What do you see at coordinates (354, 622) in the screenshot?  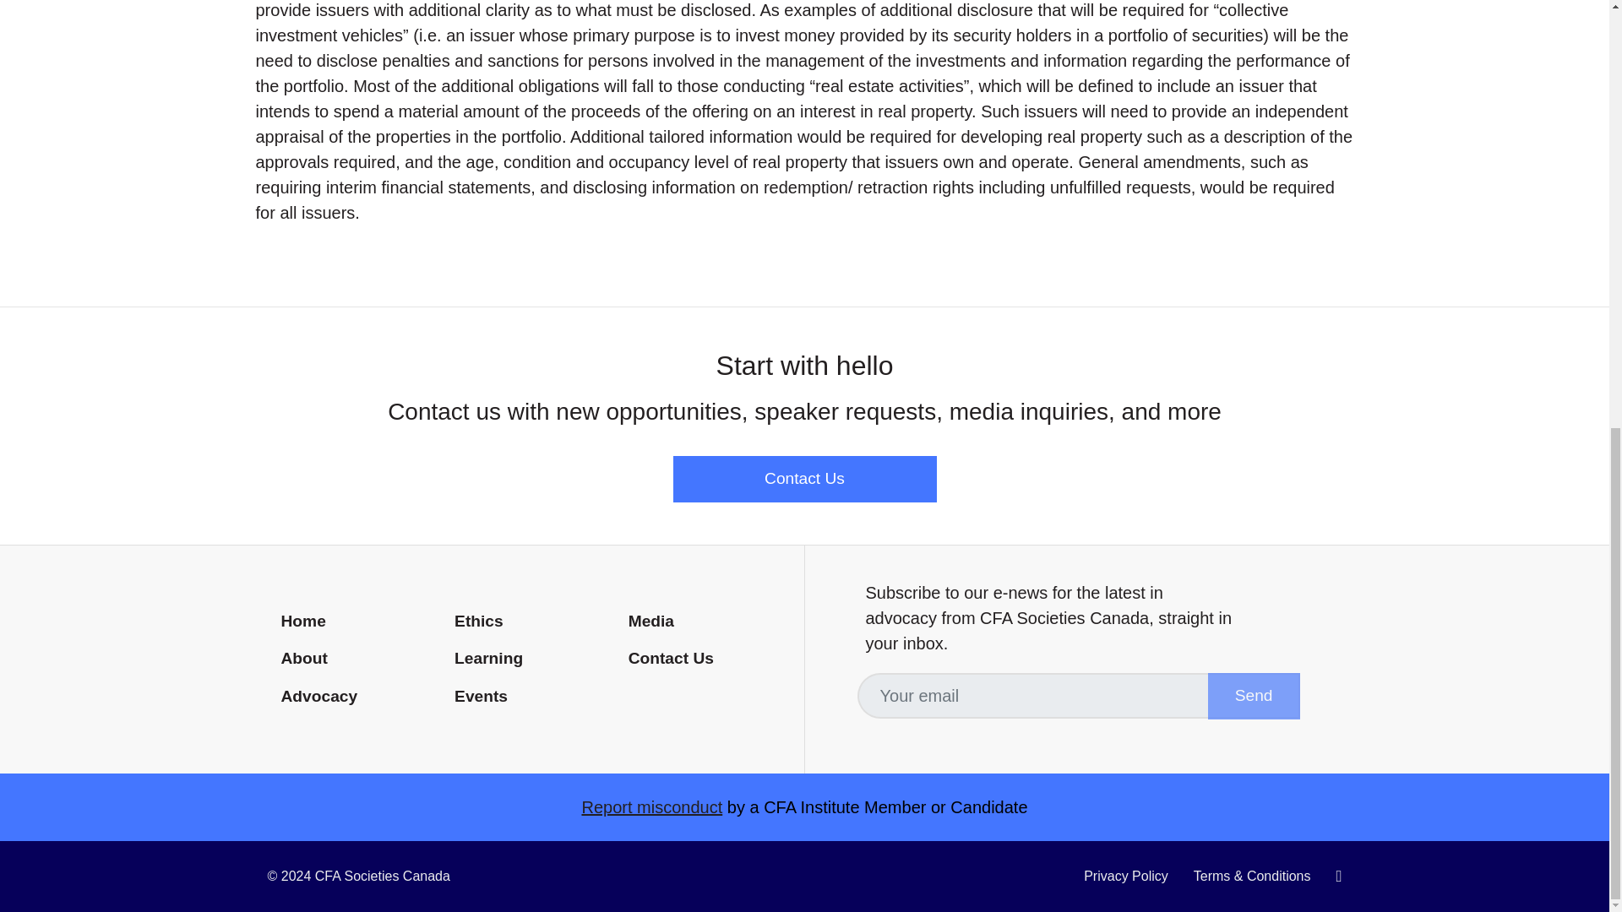 I see `Home` at bounding box center [354, 622].